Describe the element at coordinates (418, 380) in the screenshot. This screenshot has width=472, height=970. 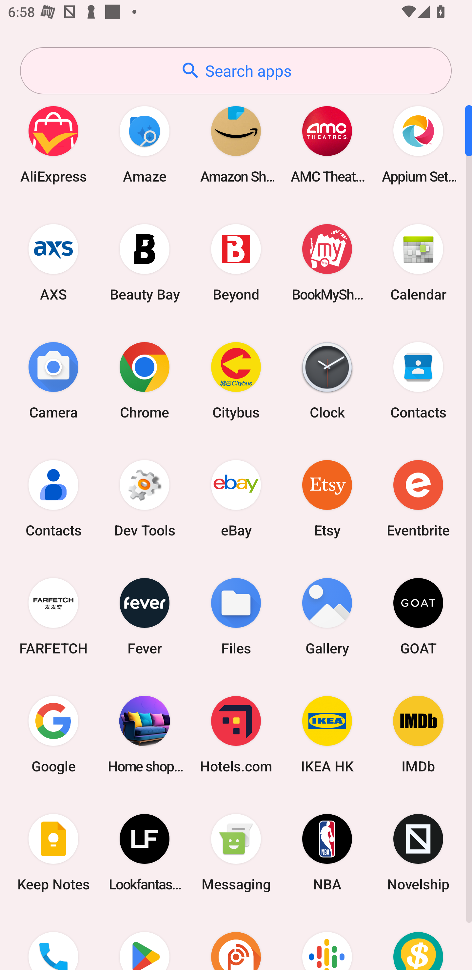
I see `Contacts` at that location.